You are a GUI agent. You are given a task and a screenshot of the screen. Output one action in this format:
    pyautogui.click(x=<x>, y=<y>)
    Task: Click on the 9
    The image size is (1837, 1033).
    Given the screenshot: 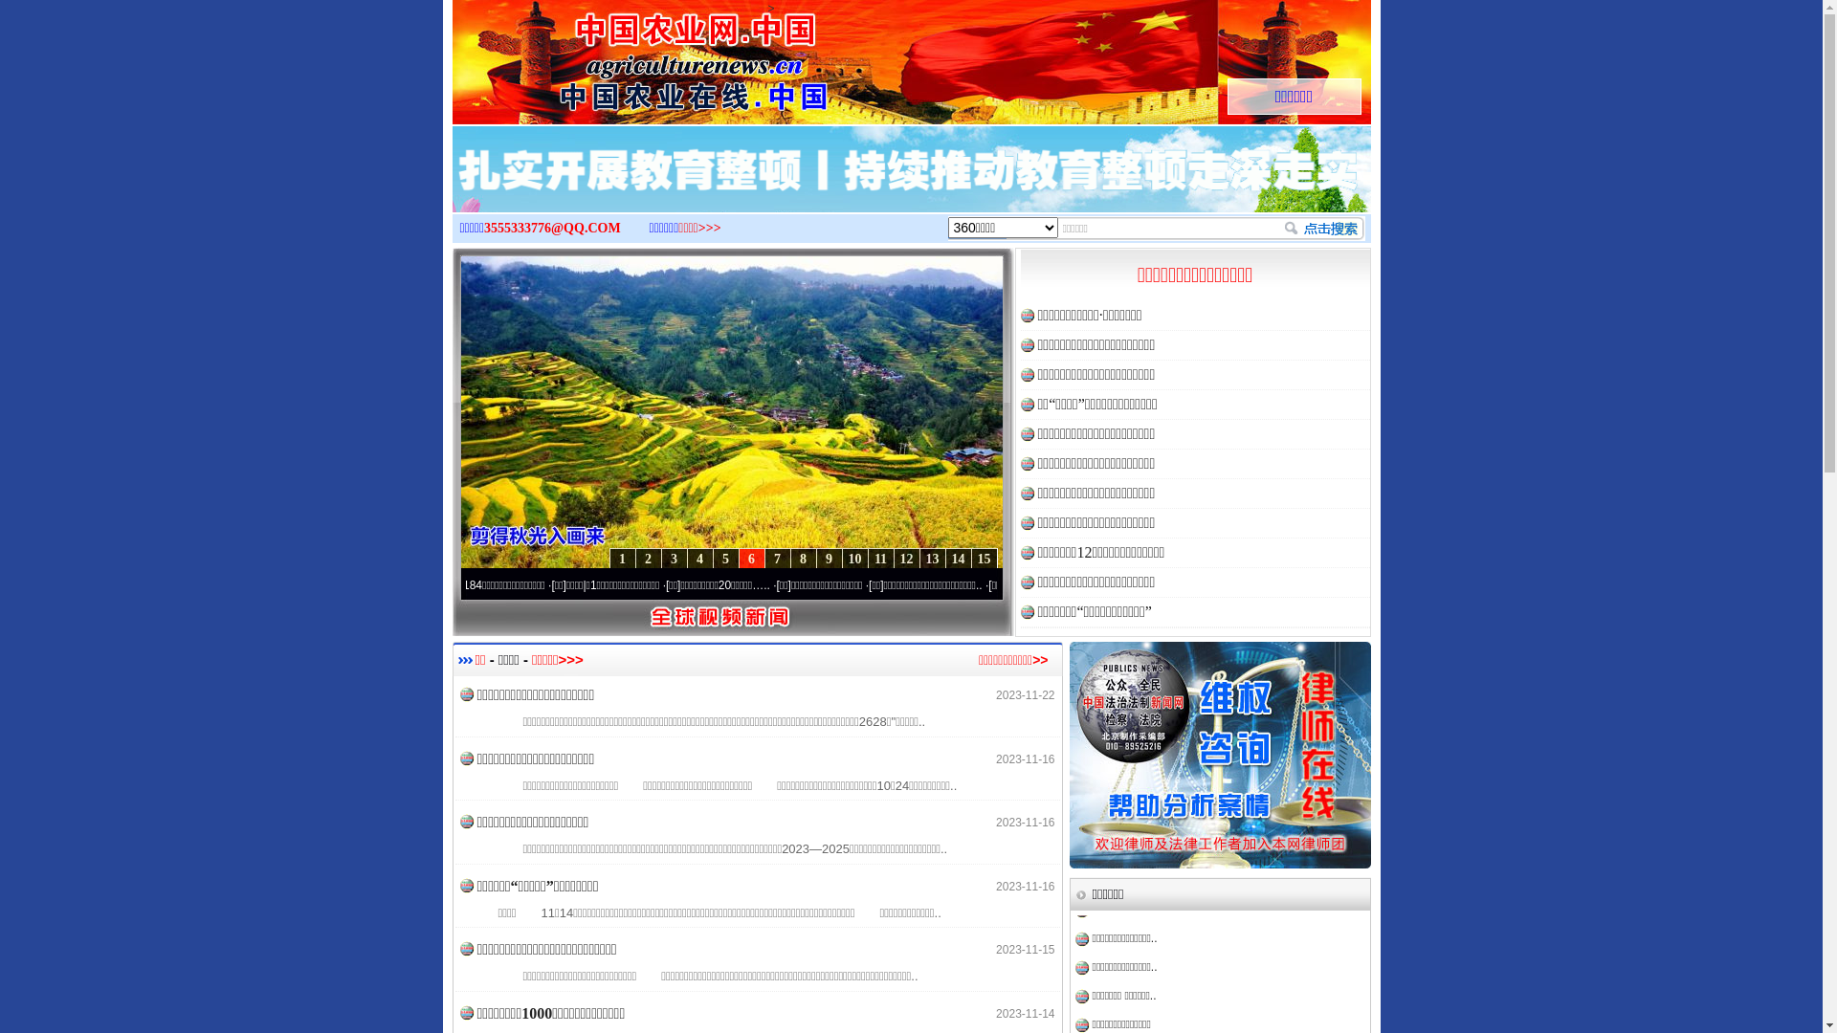 What is the action you would take?
    pyautogui.click(x=829, y=559)
    